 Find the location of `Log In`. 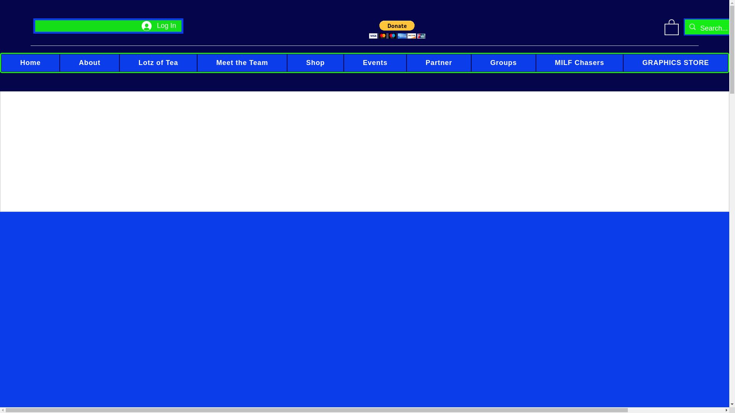

Log In is located at coordinates (158, 26).